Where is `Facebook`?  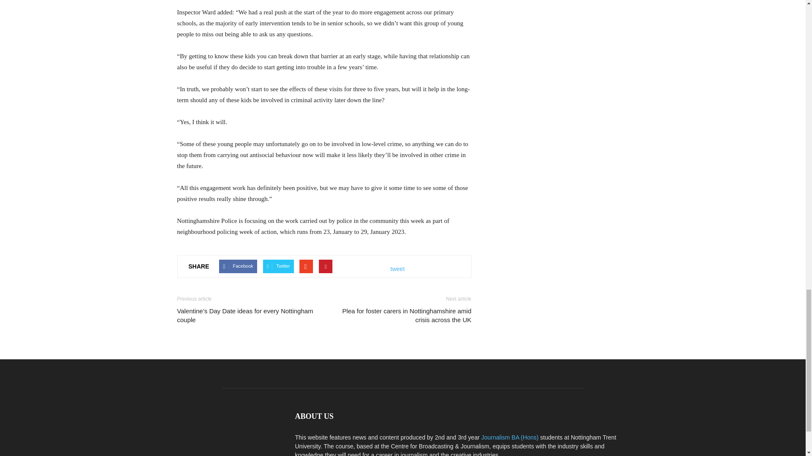 Facebook is located at coordinates (238, 266).